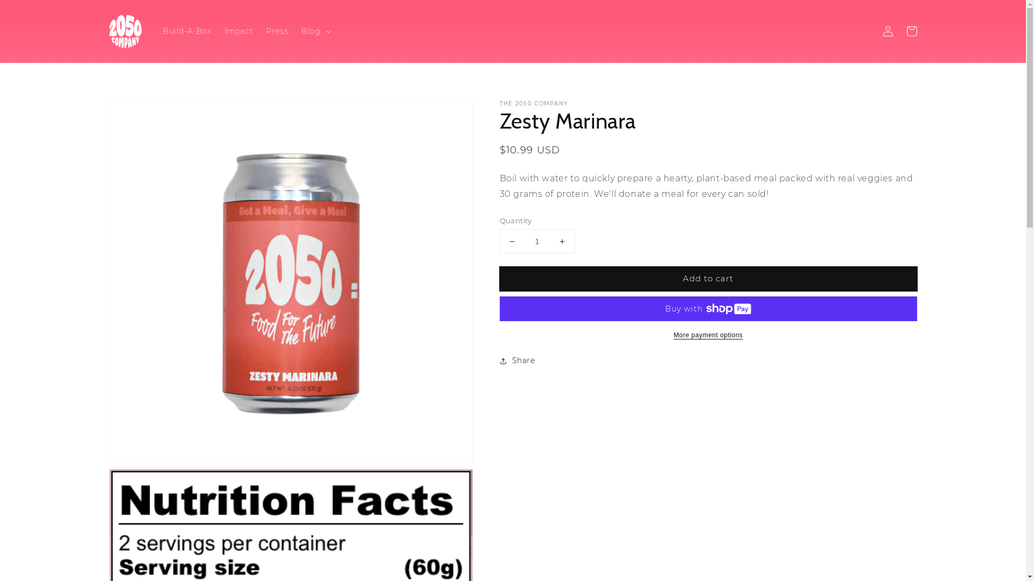  What do you see at coordinates (141, 112) in the screenshot?
I see `Skip to product information` at bounding box center [141, 112].